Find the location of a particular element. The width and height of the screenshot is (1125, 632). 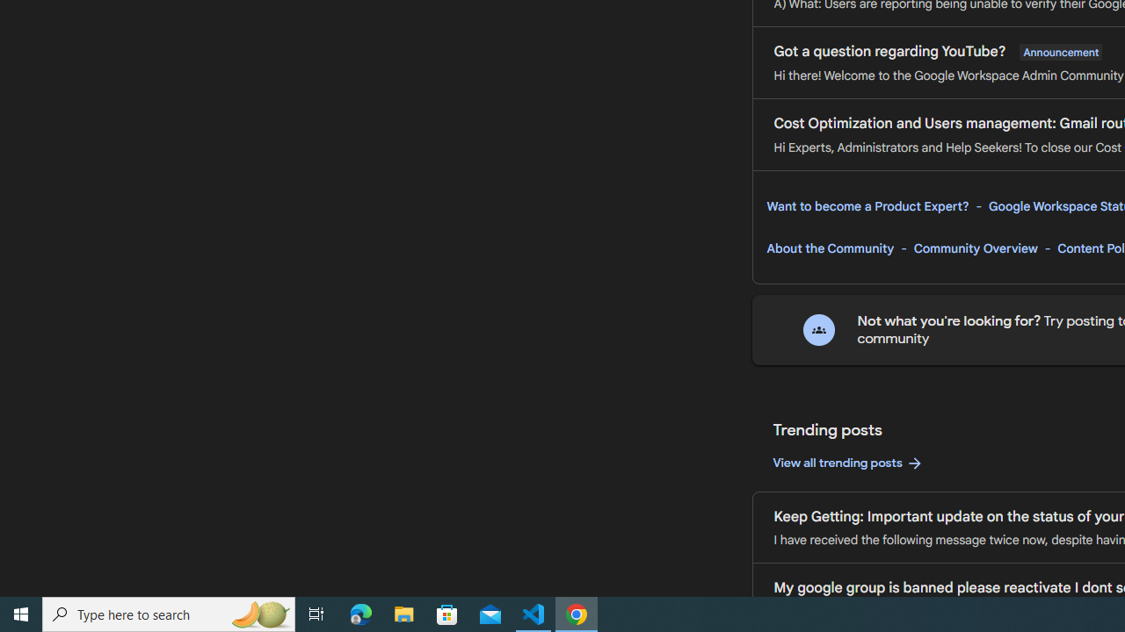

Community Overview is located at coordinates (976, 248).